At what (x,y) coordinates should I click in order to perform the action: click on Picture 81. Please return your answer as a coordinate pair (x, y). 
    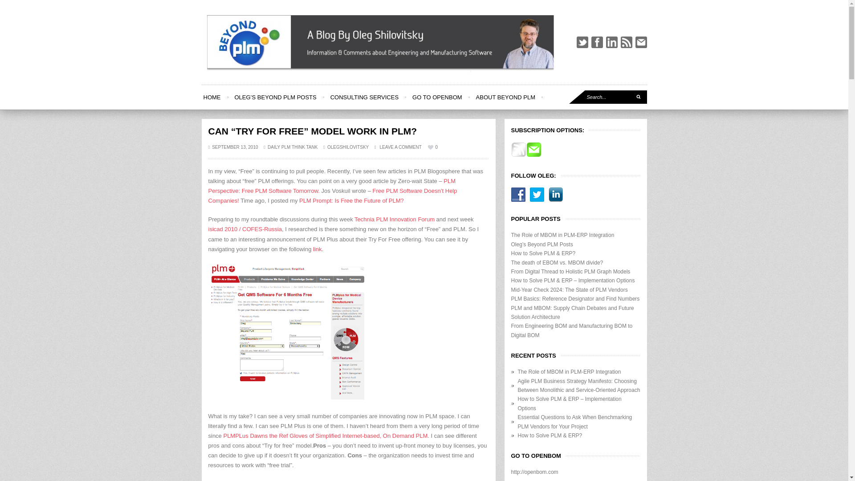
    Looking at the image, I should click on (289, 331).